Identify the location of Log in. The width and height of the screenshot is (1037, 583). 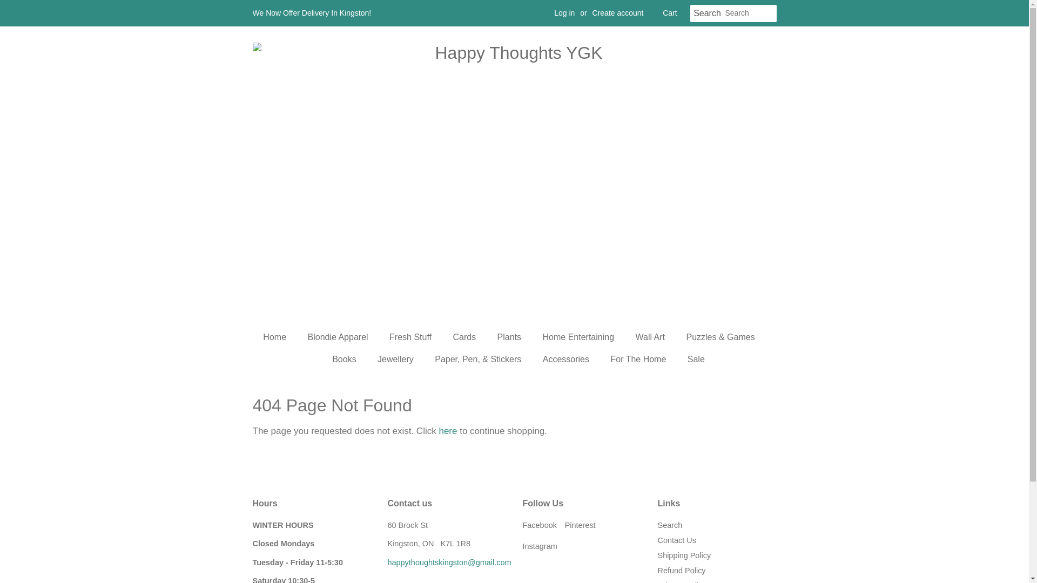
(564, 13).